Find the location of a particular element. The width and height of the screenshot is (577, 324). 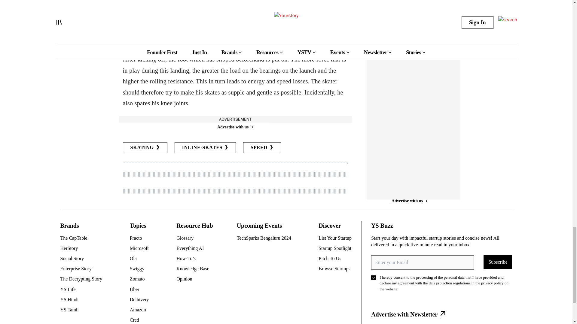

Social Story is located at coordinates (83, 259).